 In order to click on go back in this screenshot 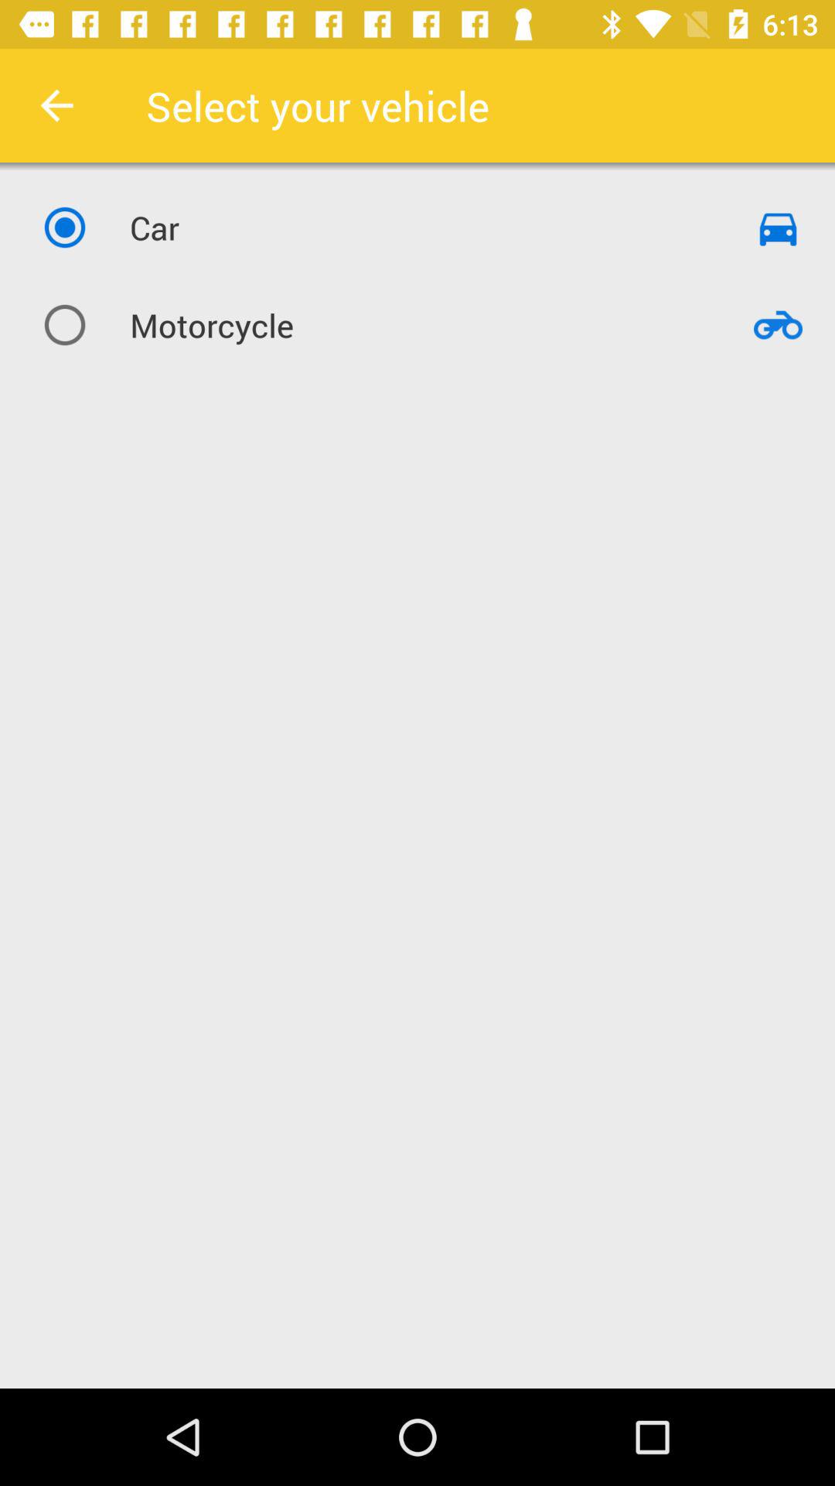, I will do `click(57, 105)`.